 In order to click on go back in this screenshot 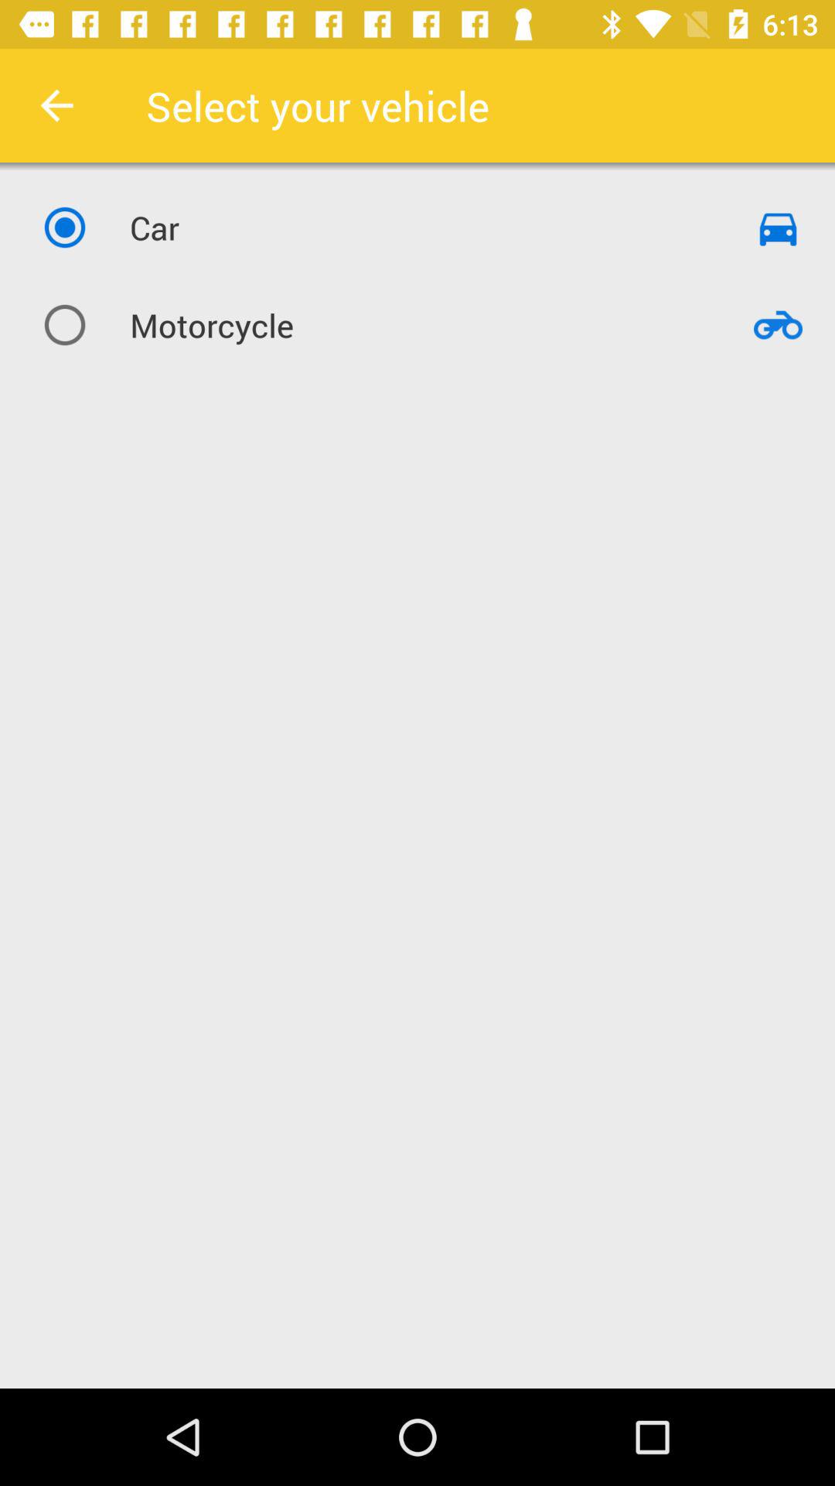, I will do `click(57, 105)`.